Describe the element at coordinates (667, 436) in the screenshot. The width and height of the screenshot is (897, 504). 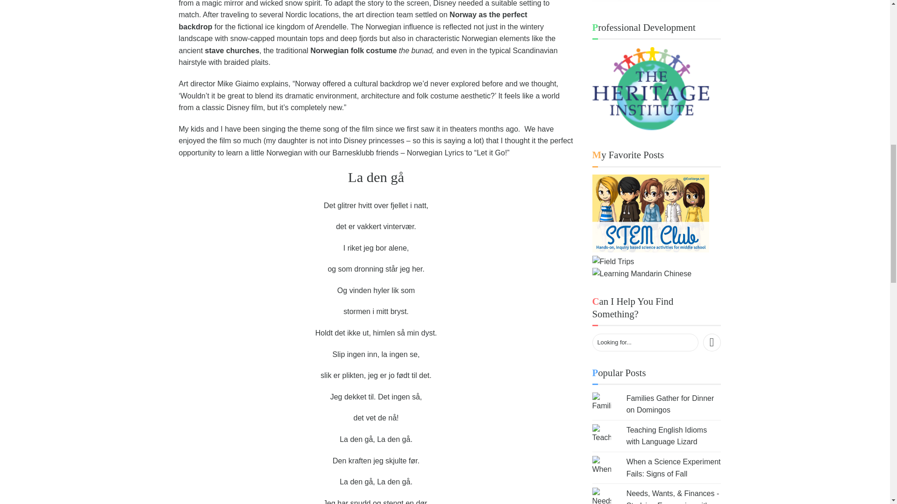
I see `Teaching English Idioms with Language Lizard` at that location.